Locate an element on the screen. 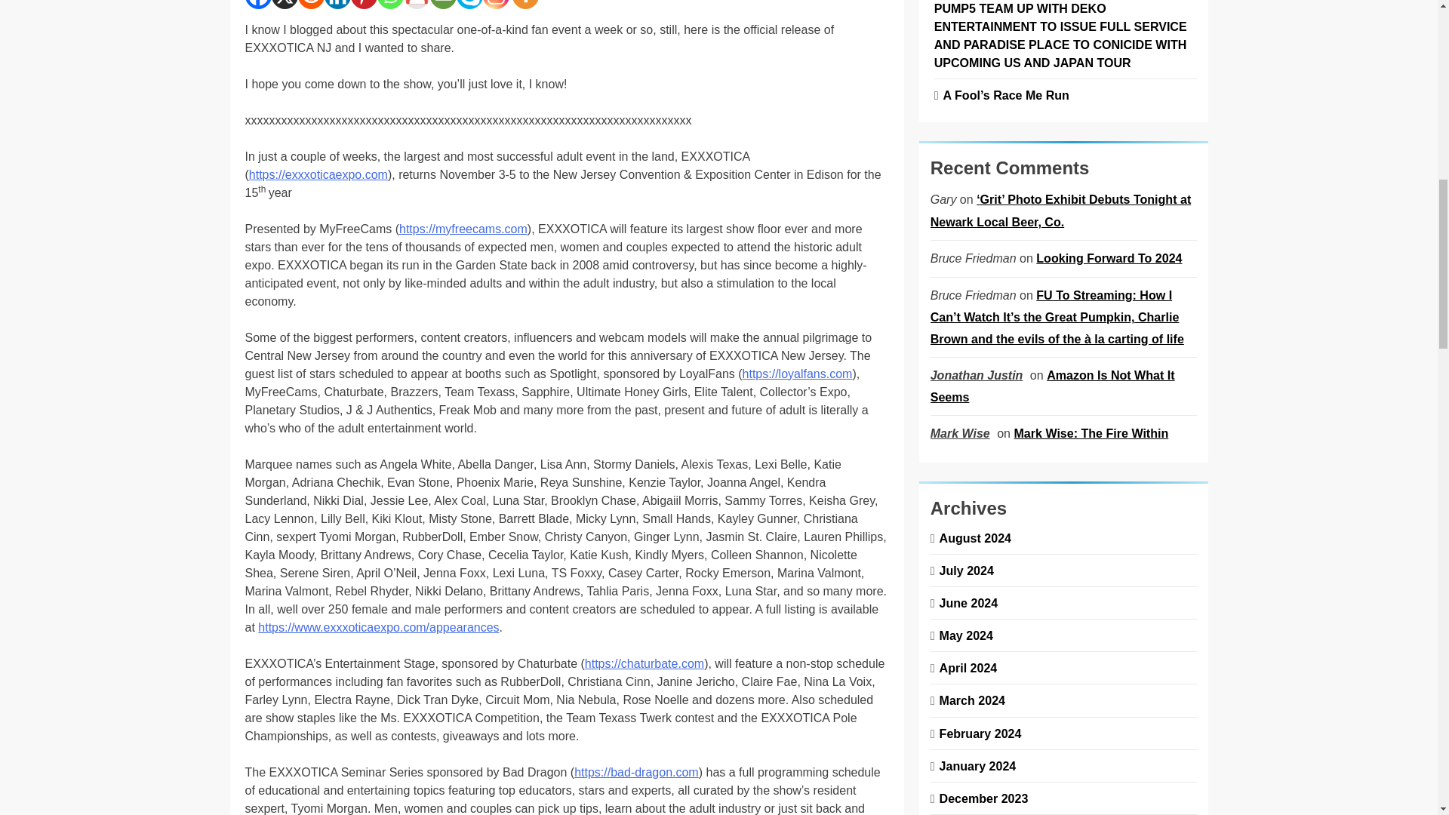 The width and height of the screenshot is (1449, 815). Skype is located at coordinates (469, 5).